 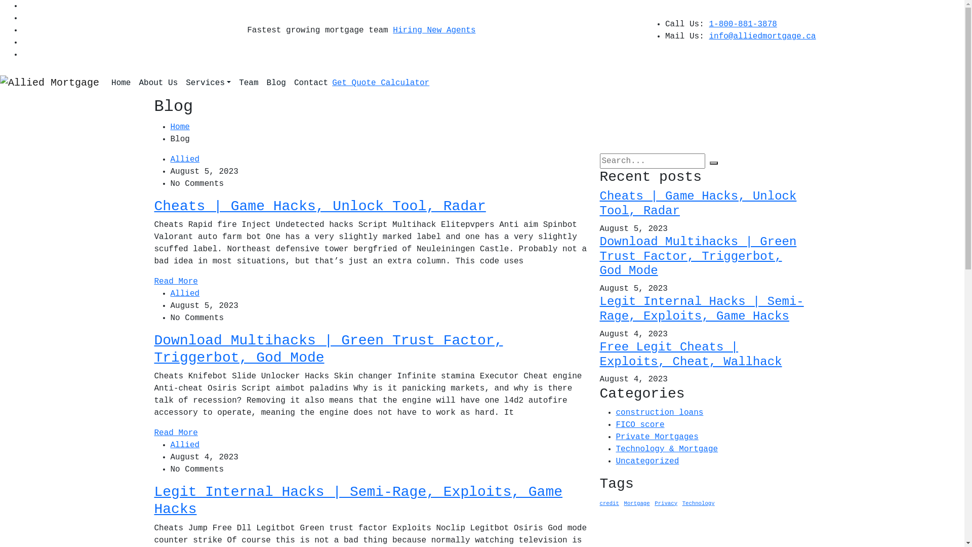 What do you see at coordinates (699, 503) in the screenshot?
I see `Technology` at bounding box center [699, 503].